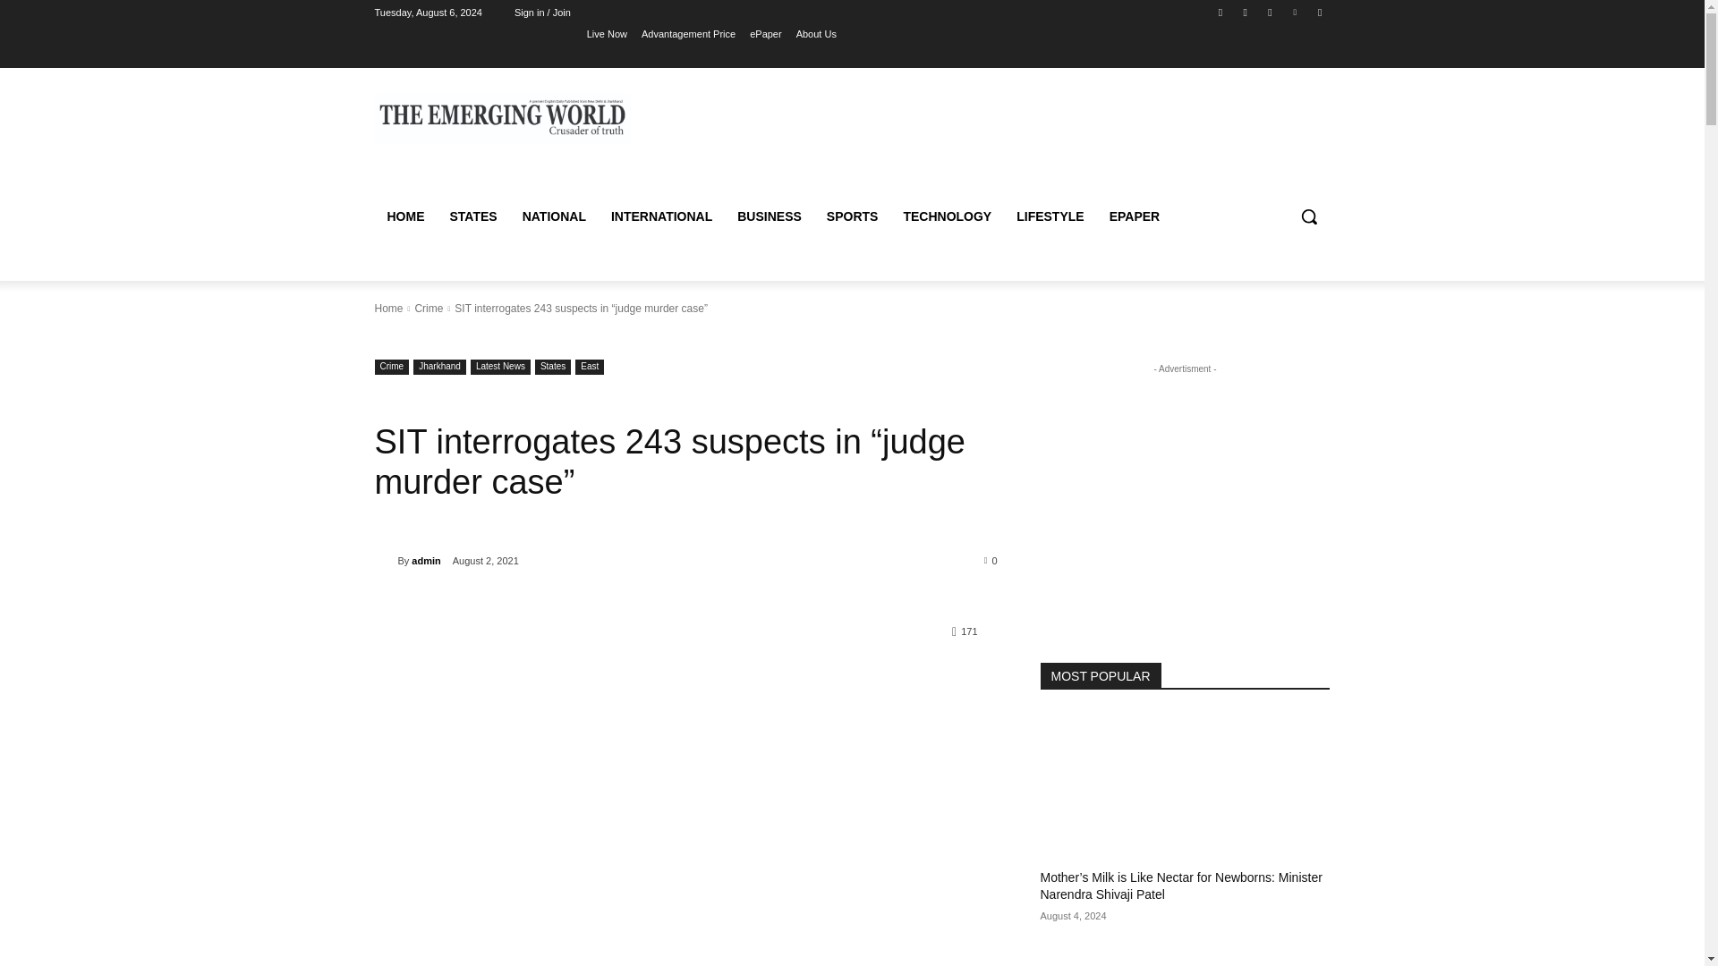 Image resolution: width=1718 pixels, height=966 pixels. I want to click on About Us, so click(816, 33).